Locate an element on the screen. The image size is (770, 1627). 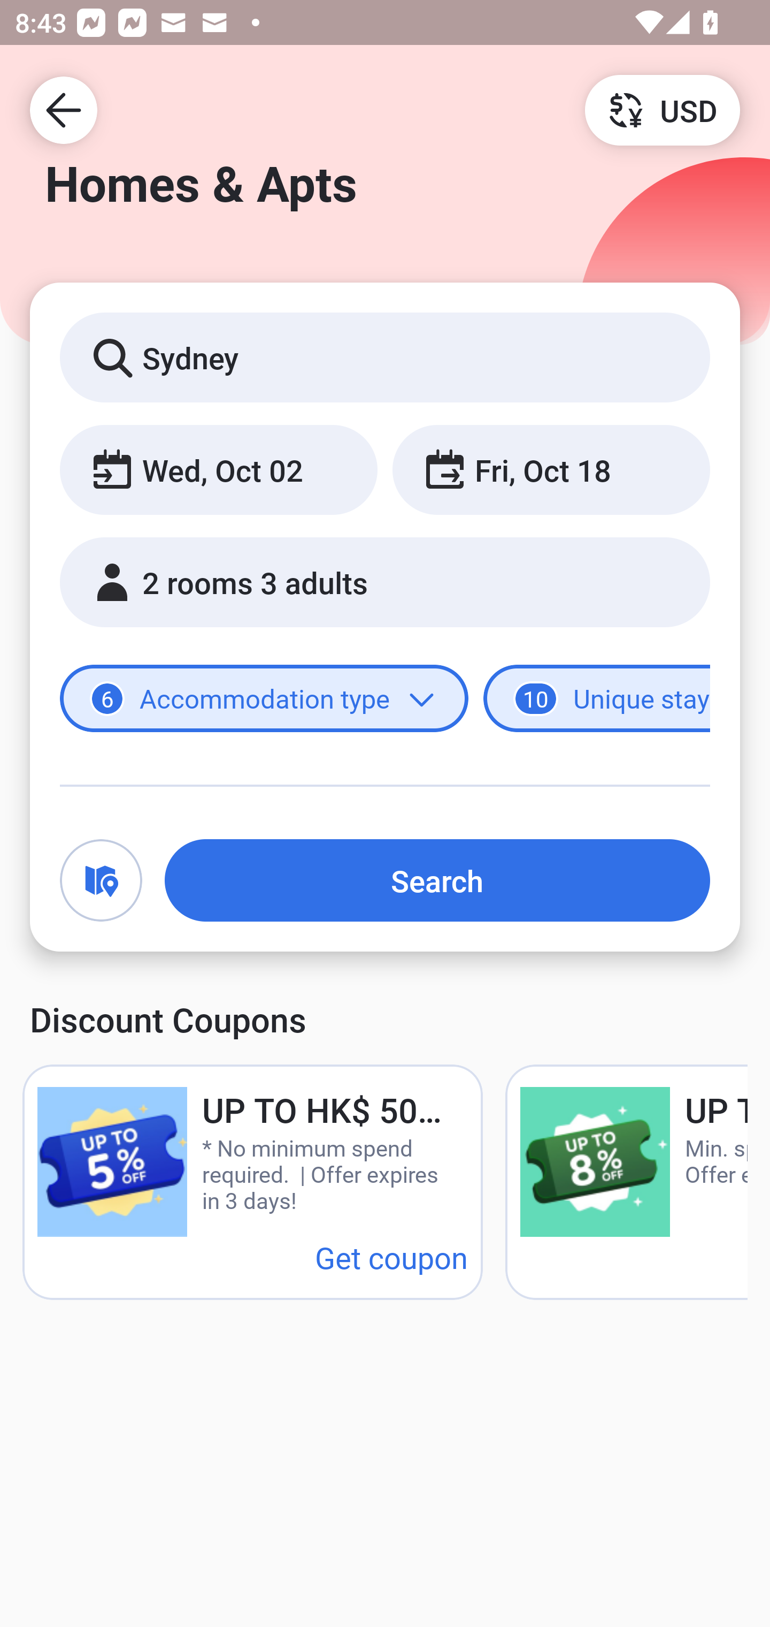
Sydney is located at coordinates (385, 356).